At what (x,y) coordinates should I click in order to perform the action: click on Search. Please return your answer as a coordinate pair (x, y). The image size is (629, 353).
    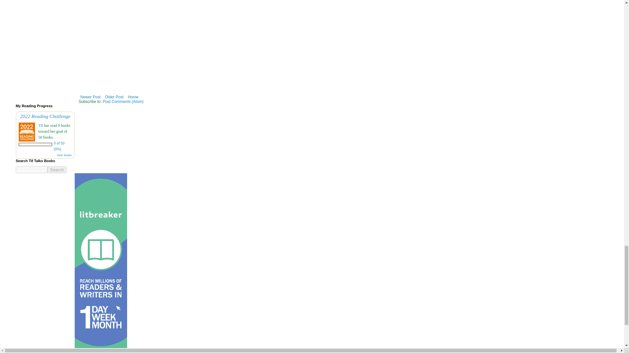
    Looking at the image, I should click on (57, 170).